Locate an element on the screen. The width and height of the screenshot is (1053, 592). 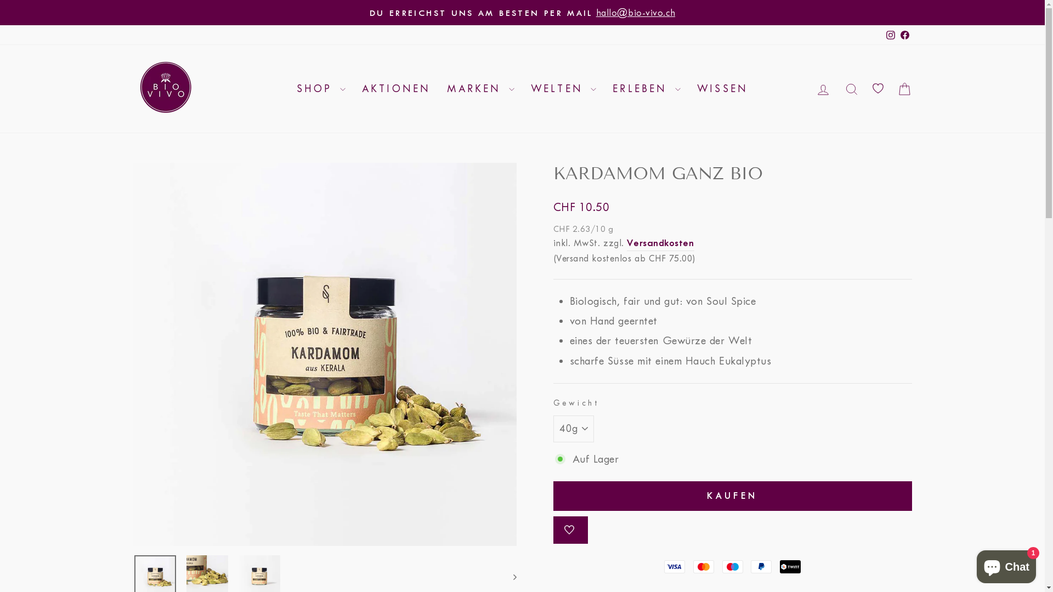
ICON-SEARCH
SUCHE is located at coordinates (851, 89).